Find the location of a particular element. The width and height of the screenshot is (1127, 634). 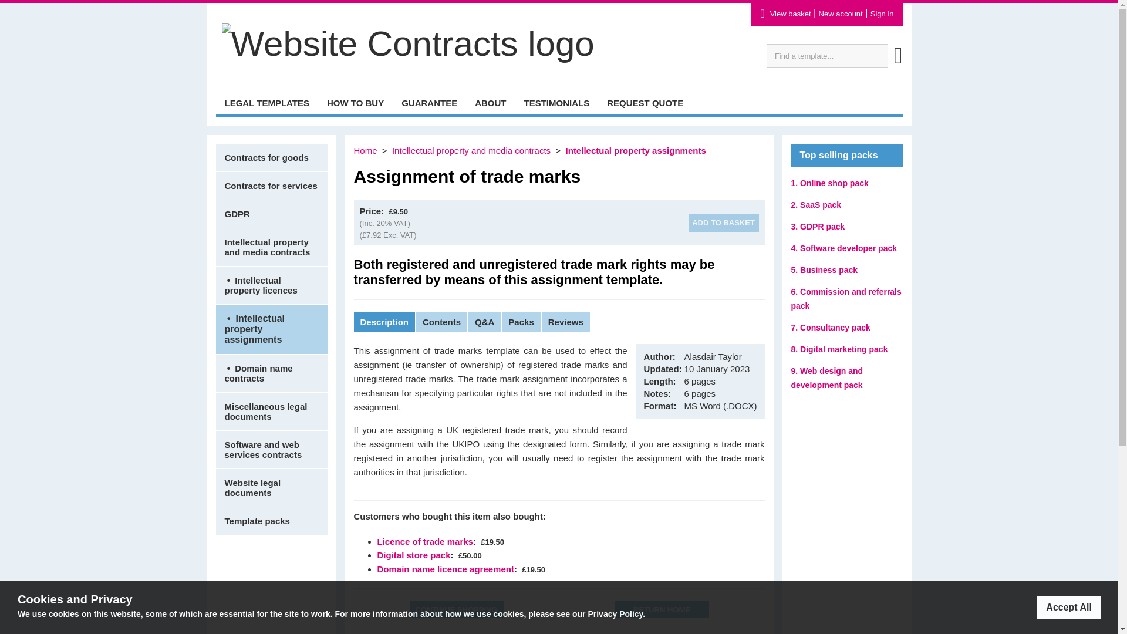

6. Commission and referrals pack is located at coordinates (846, 299).